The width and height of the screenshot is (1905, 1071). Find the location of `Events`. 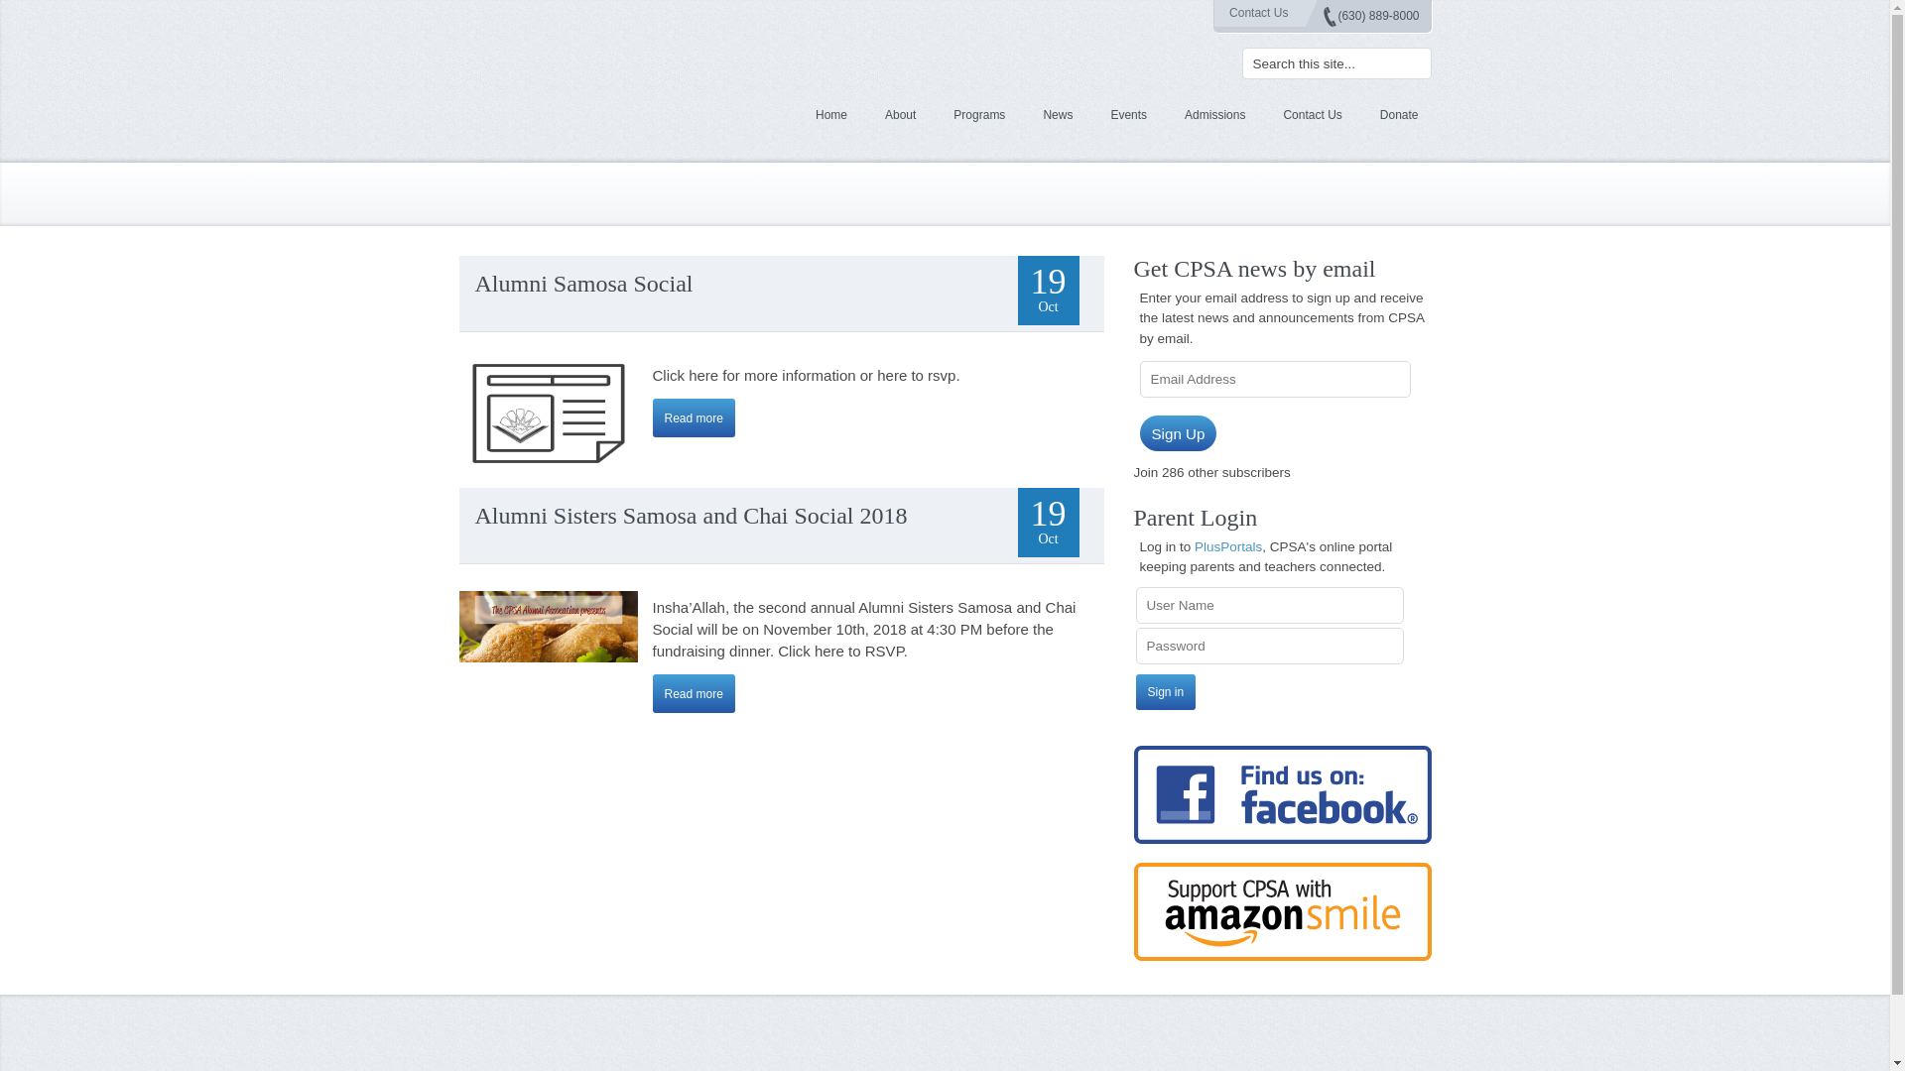

Events is located at coordinates (1128, 115).